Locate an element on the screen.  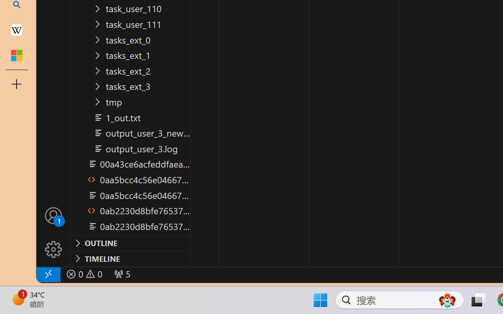
Accounts - Sign in requested is located at coordinates (53, 215).